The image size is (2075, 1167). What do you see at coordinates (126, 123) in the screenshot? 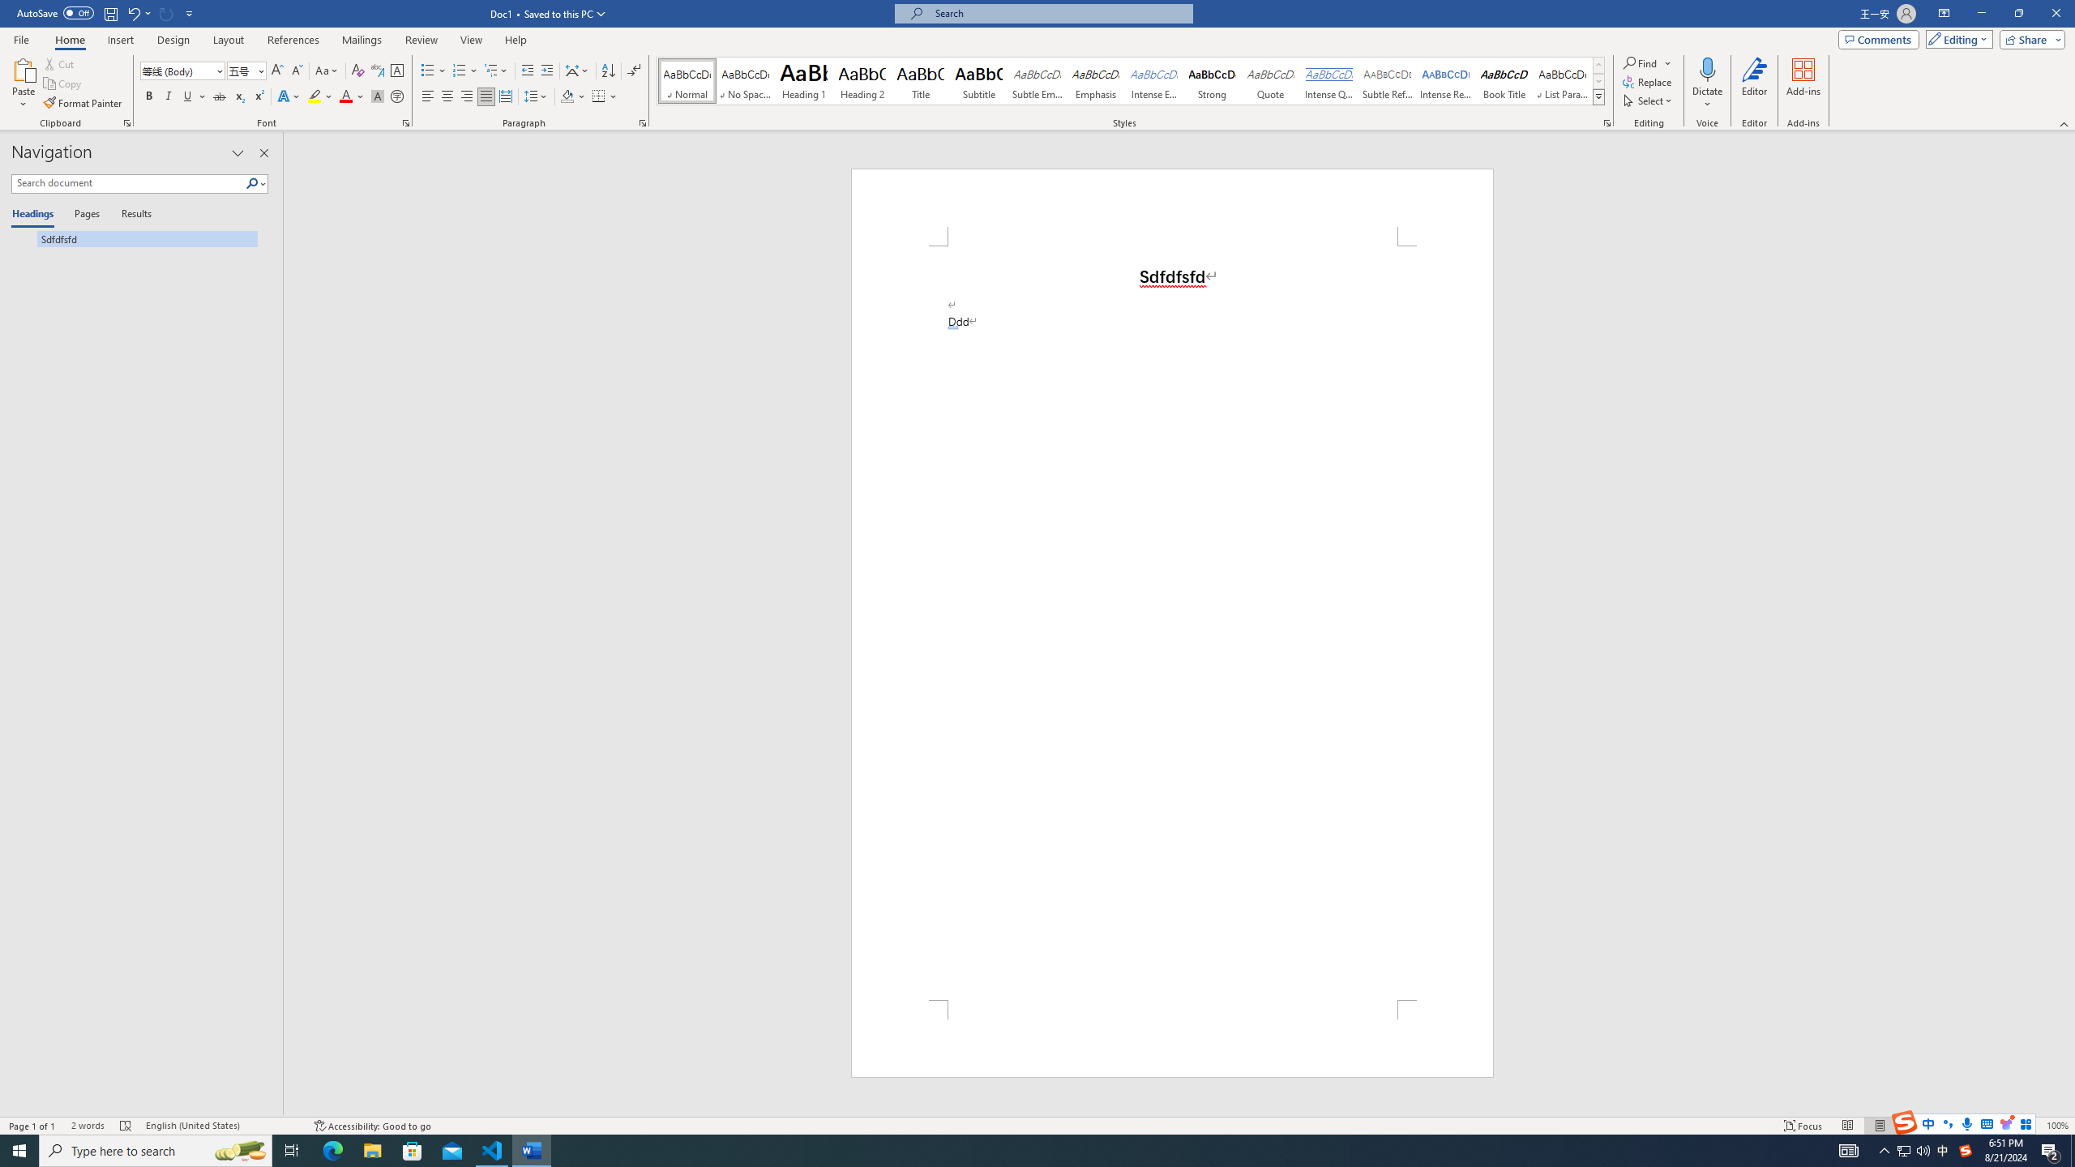
I see `Office Clipboard...` at bounding box center [126, 123].